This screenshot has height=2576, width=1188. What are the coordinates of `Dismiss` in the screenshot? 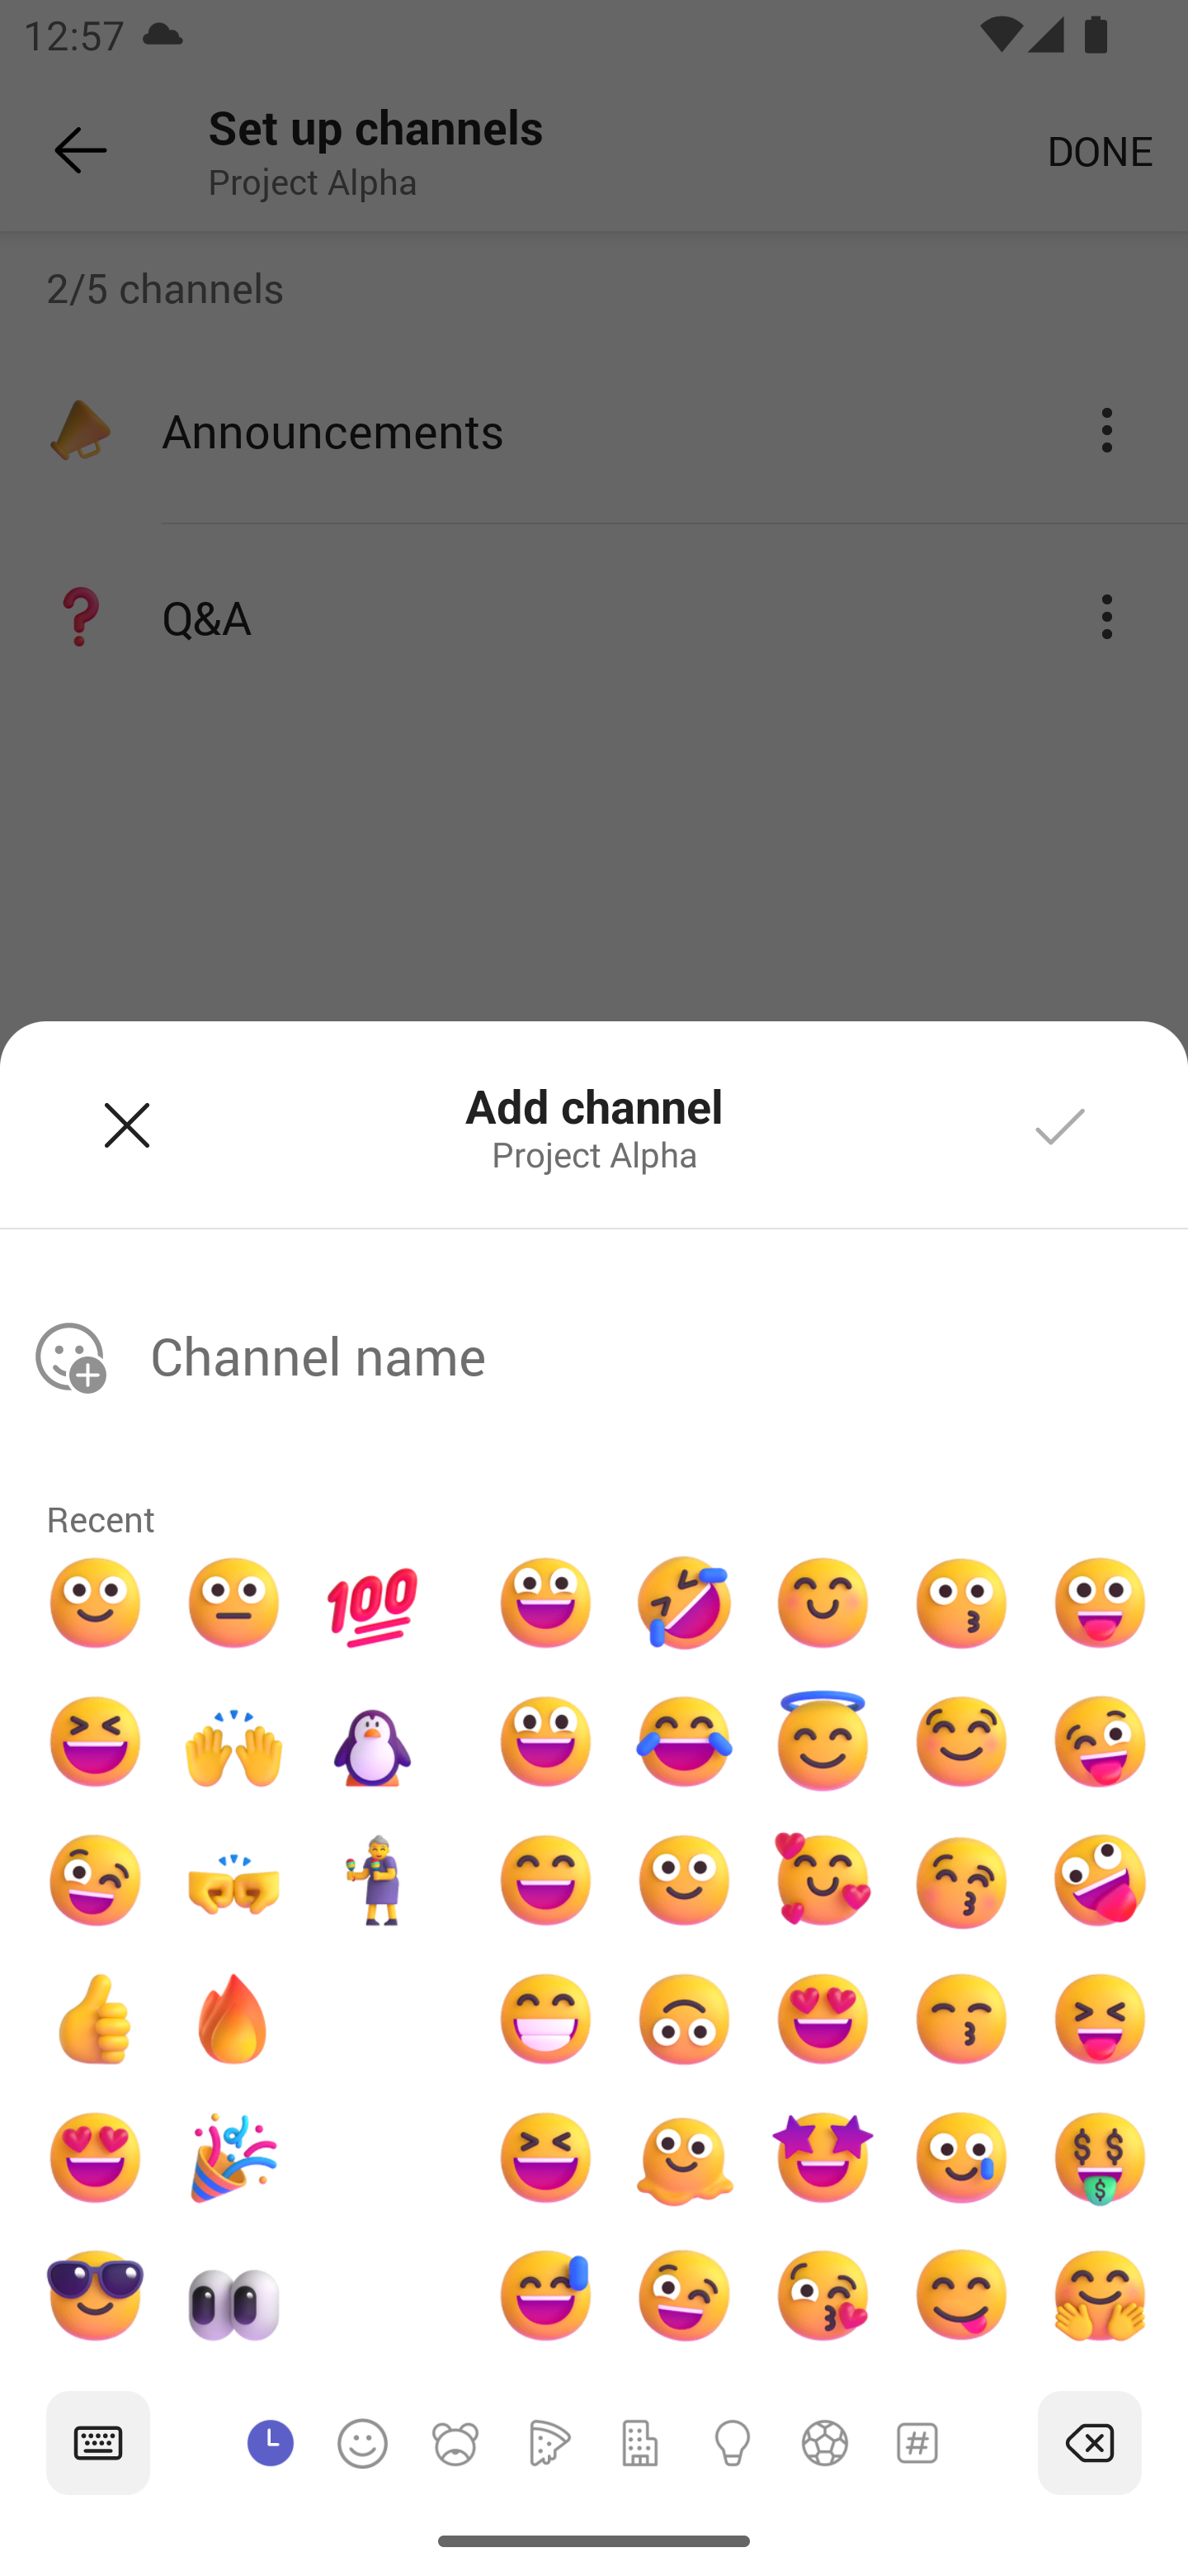 It's located at (127, 1125).